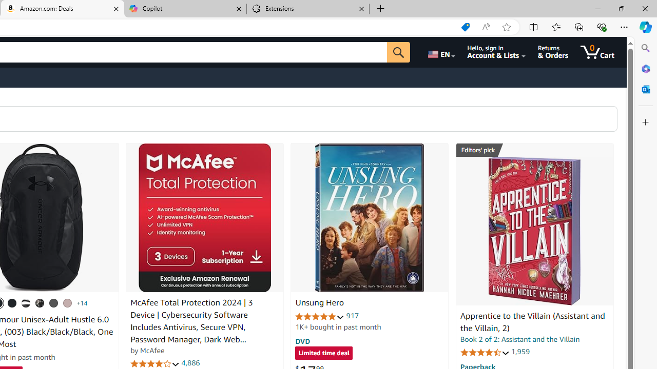  Describe the element at coordinates (26, 303) in the screenshot. I see `(002) Black / Black / White` at that location.